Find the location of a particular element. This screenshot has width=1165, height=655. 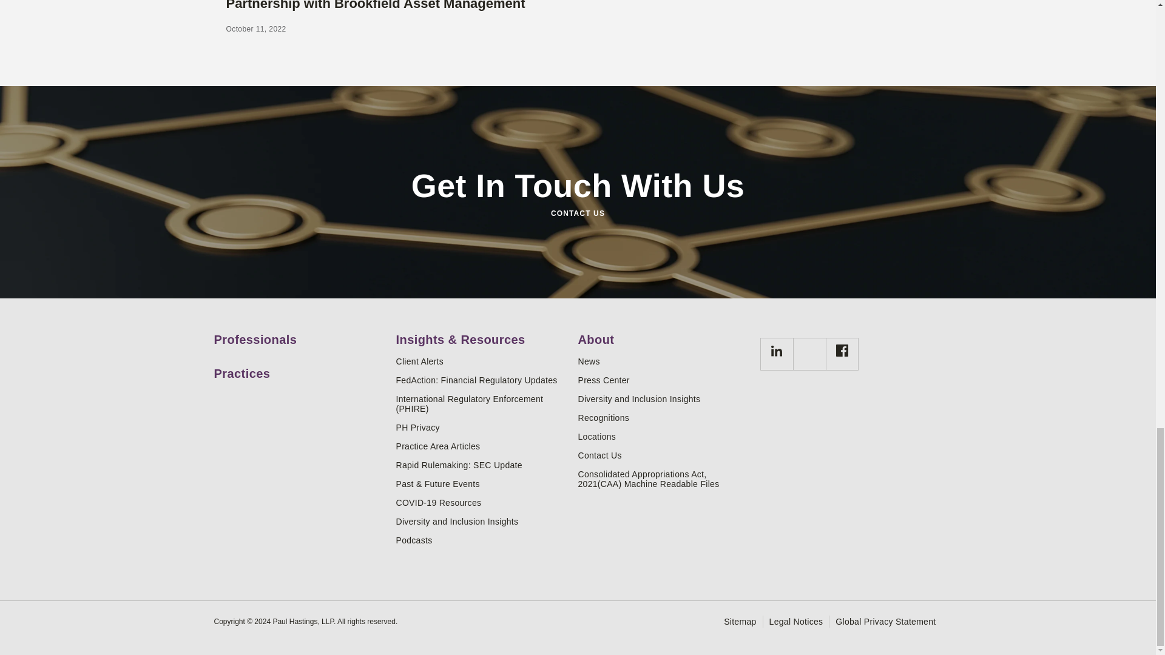

FedAction: Financial Regulatory Updates is located at coordinates (482, 380).